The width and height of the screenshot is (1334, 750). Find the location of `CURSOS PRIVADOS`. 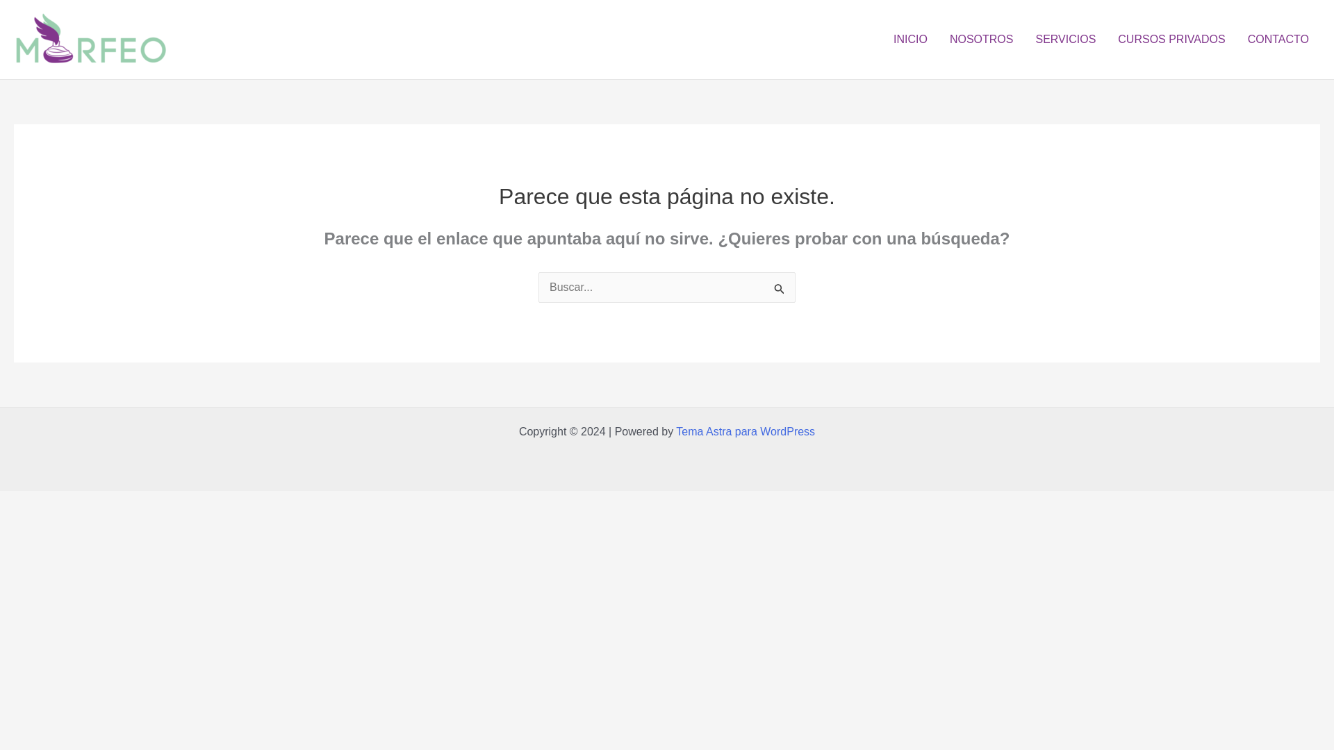

CURSOS PRIVADOS is located at coordinates (1171, 40).